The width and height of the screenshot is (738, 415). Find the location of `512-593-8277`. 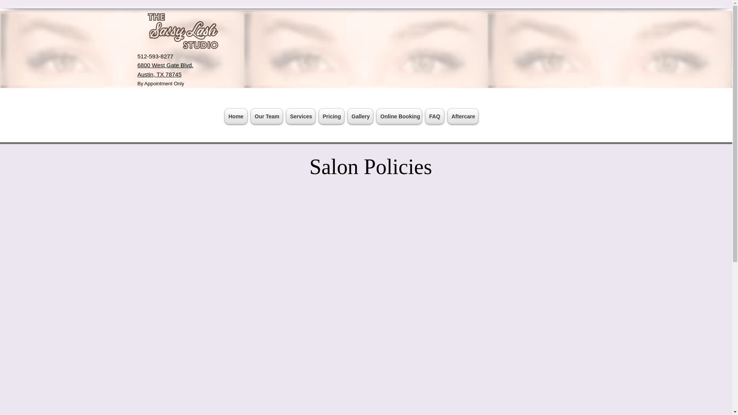

512-593-8277 is located at coordinates (155, 56).